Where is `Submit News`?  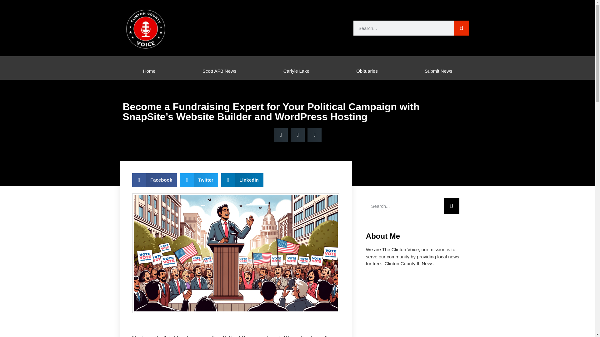
Submit News is located at coordinates (438, 71).